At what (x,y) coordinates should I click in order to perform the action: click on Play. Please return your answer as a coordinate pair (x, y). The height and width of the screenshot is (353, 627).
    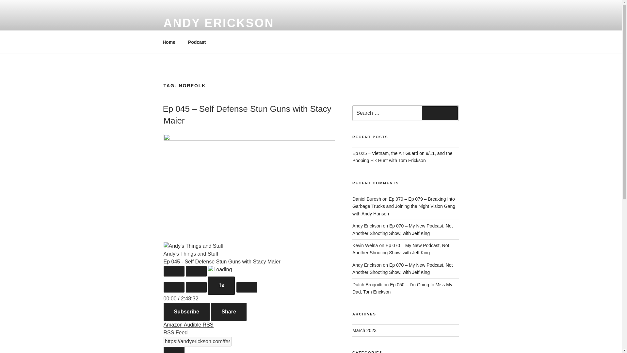
    Looking at the image, I should click on (174, 271).